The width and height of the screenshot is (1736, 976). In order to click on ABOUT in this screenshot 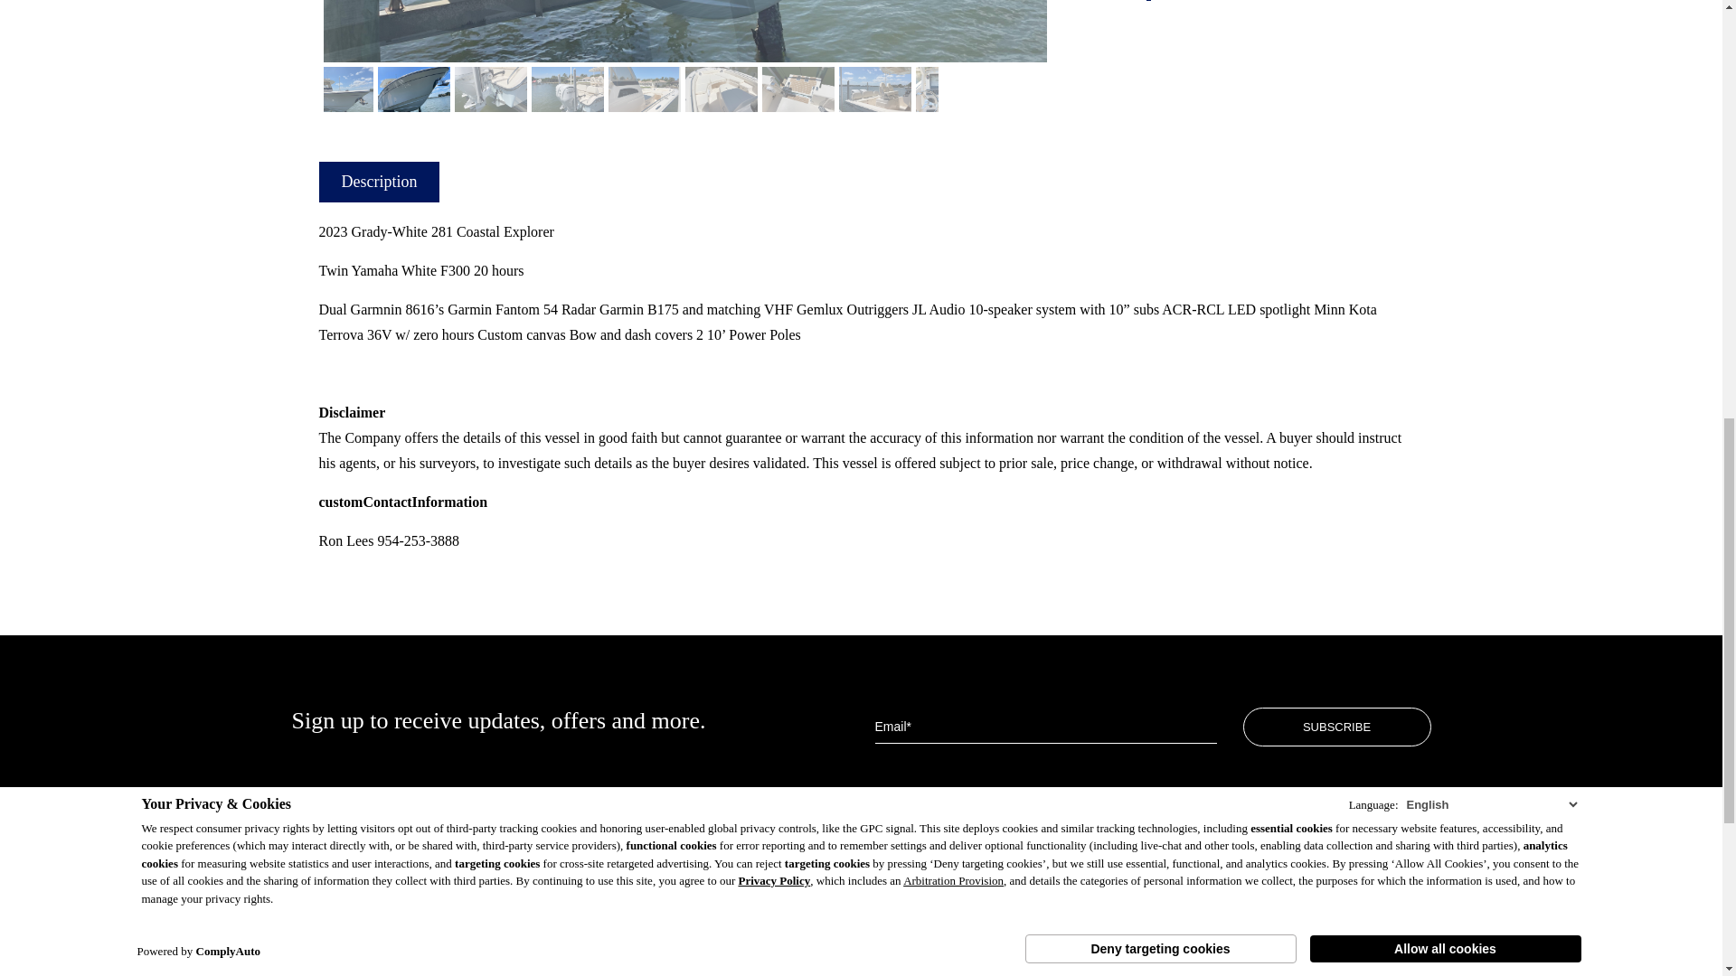, I will do `click(316, 974)`.